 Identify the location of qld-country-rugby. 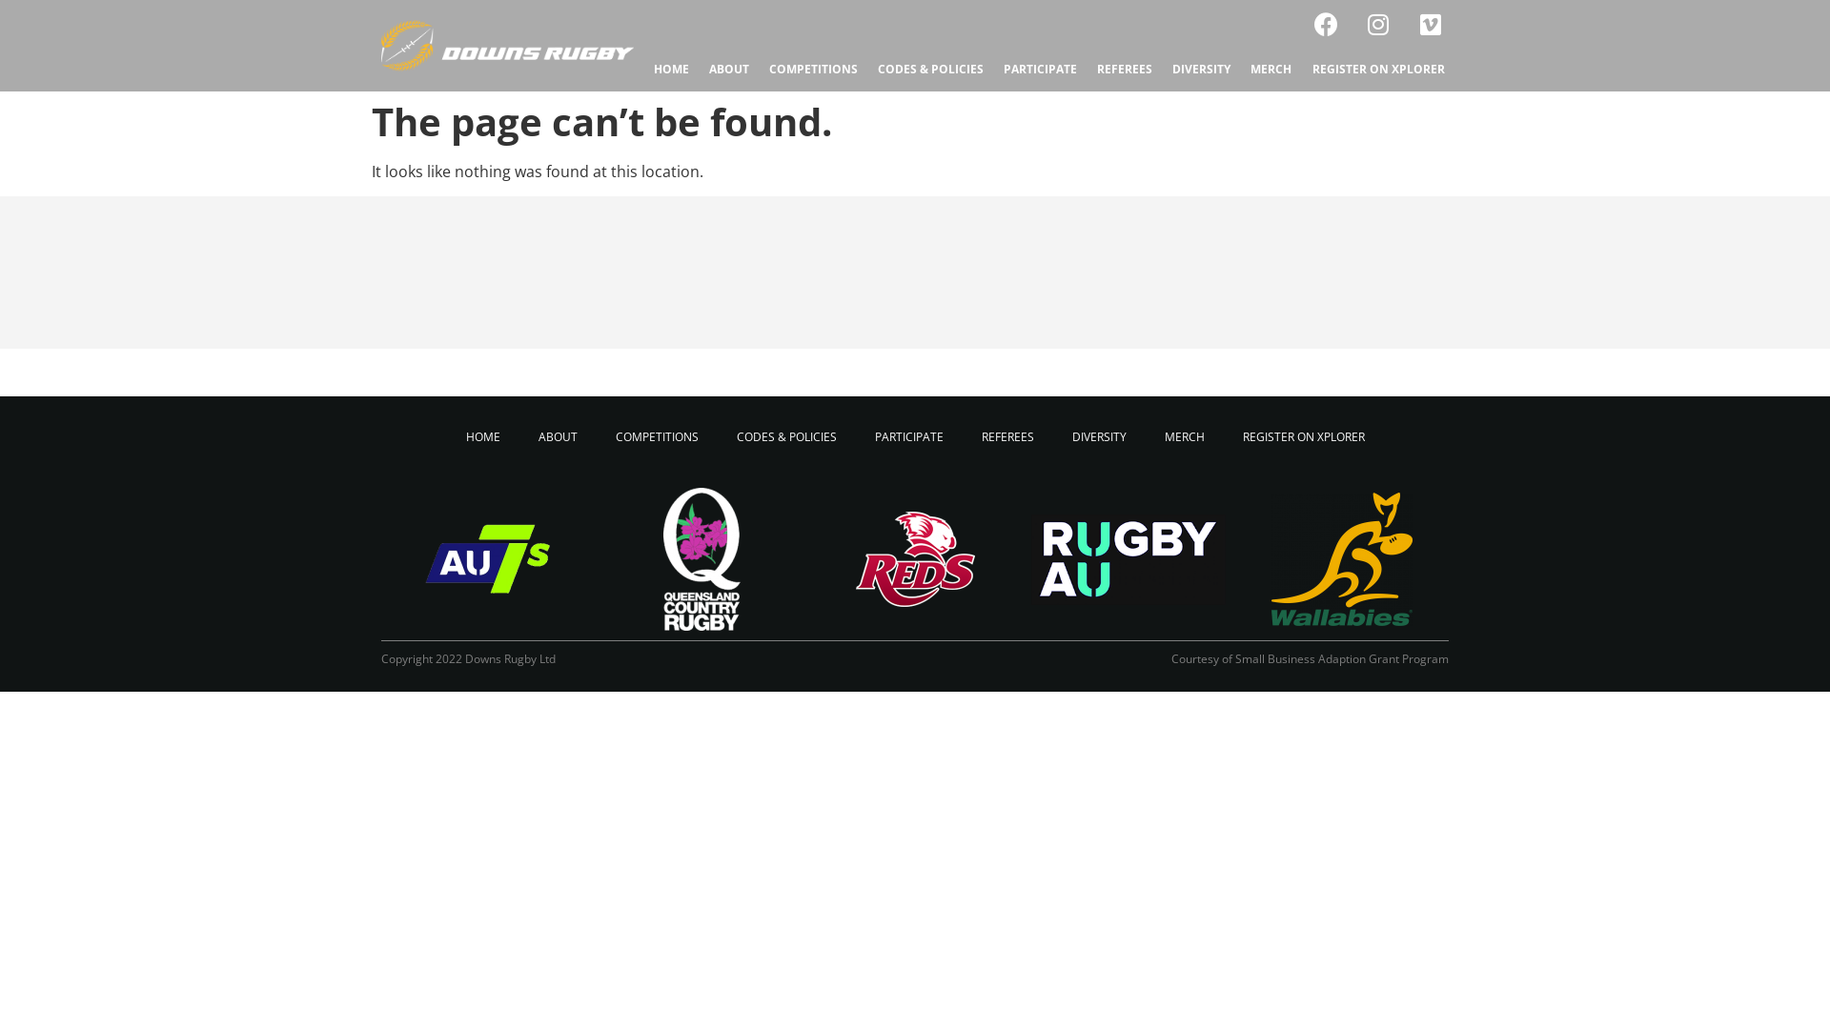
(701, 559).